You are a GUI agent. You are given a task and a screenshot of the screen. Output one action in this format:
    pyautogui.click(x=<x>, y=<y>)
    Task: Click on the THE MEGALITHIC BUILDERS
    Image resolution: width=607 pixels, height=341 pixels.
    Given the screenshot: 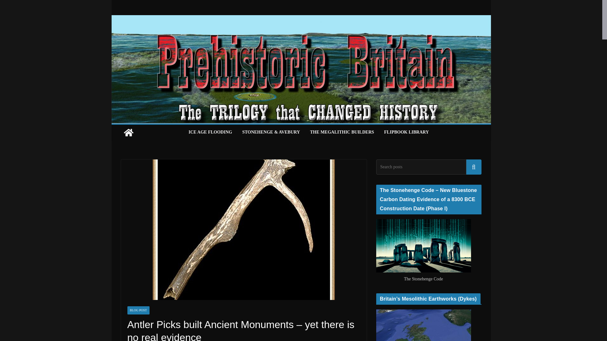 What is the action you would take?
    pyautogui.click(x=342, y=133)
    